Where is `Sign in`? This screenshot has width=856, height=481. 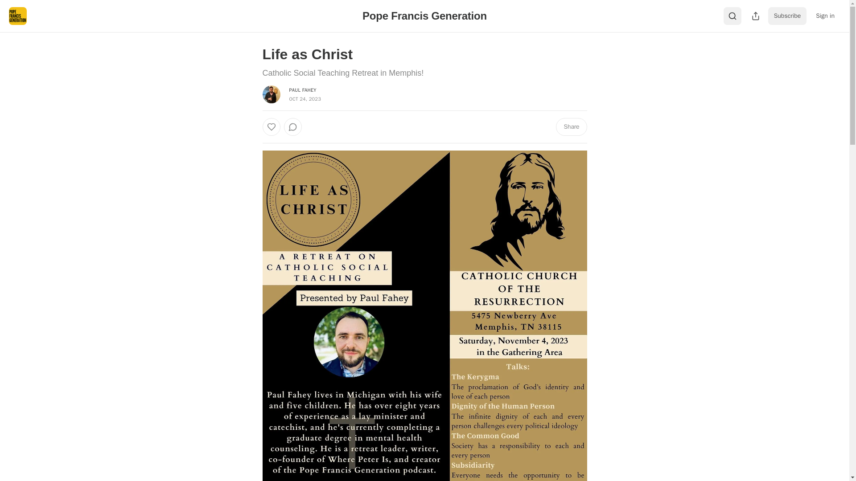 Sign in is located at coordinates (825, 16).